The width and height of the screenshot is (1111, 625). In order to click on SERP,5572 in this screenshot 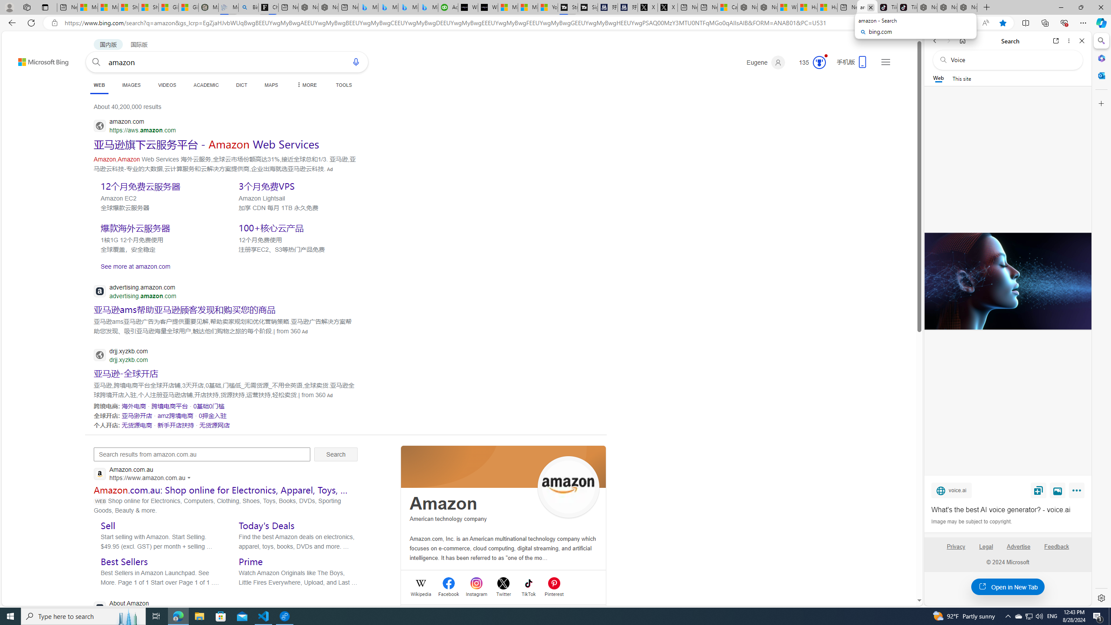, I will do `click(136, 424)`.